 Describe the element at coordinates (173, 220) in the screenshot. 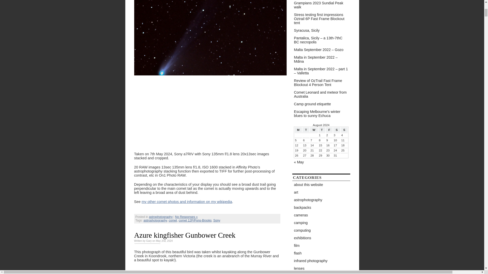

I see `comet` at that location.